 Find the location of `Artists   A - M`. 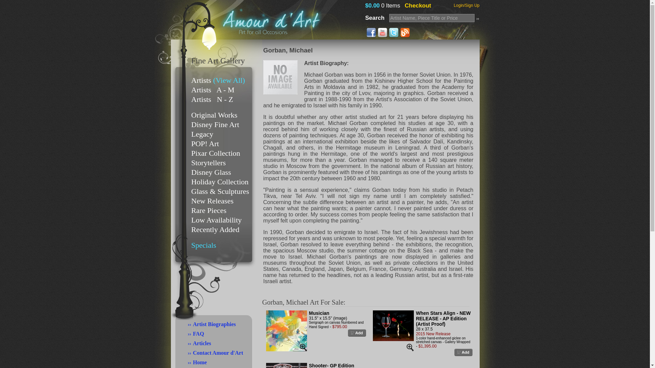

Artists   A - M is located at coordinates (213, 90).